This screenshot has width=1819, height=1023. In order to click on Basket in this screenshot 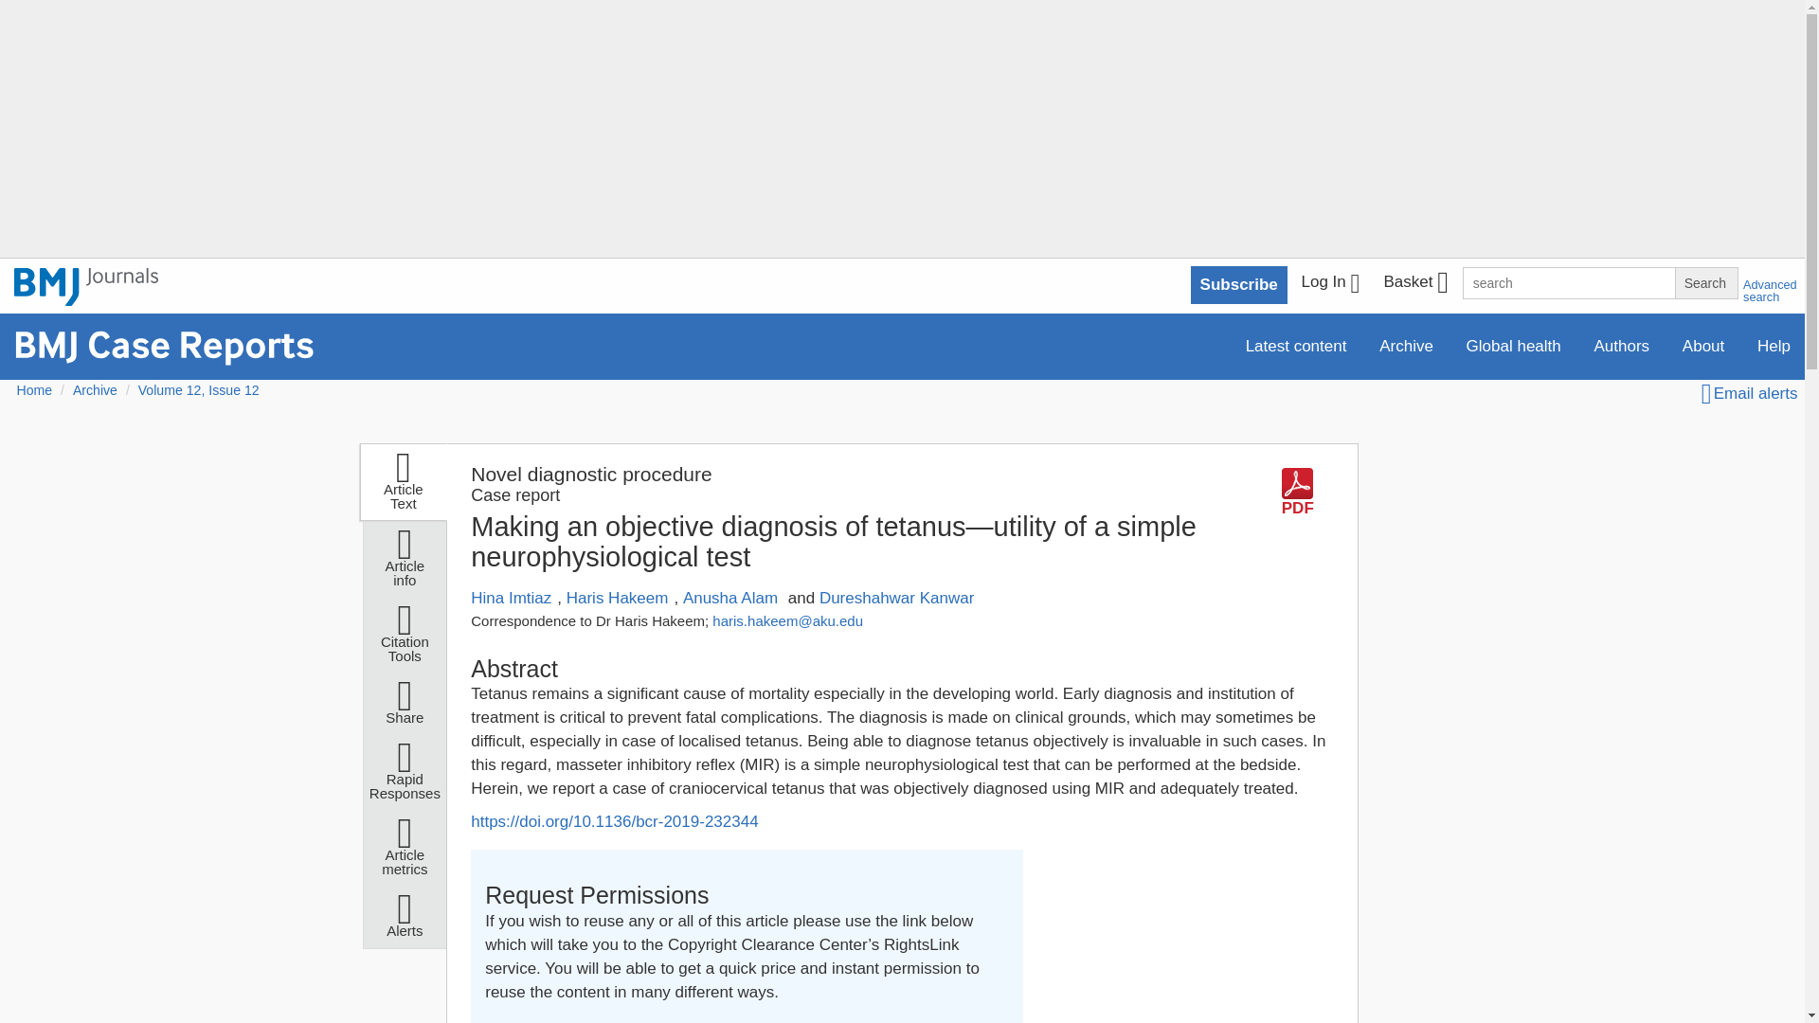, I will do `click(1414, 285)`.